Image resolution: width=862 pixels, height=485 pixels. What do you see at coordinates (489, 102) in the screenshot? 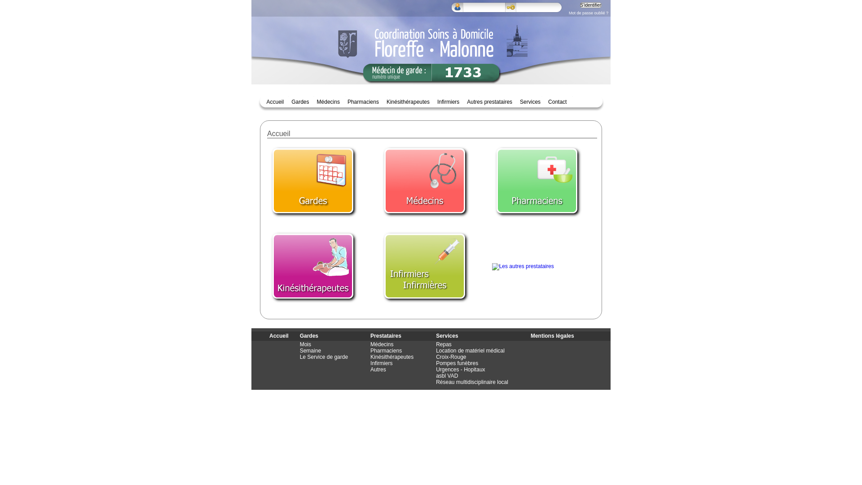
I see `Autres prestataires` at bounding box center [489, 102].